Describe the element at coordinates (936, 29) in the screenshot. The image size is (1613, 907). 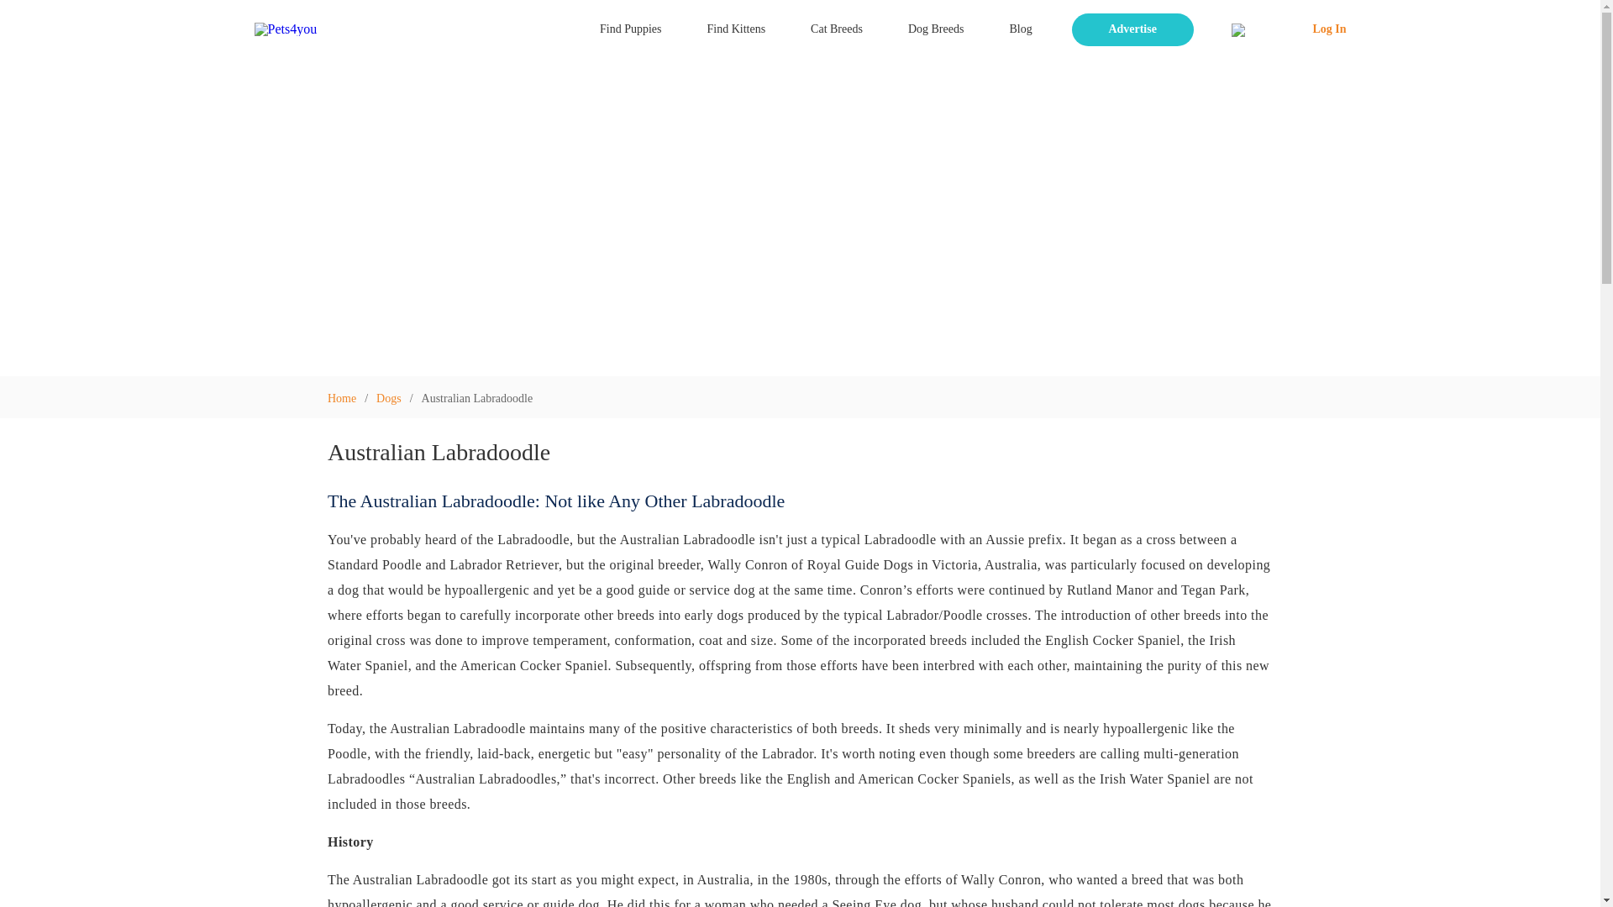
I see `Dog Breeds` at that location.